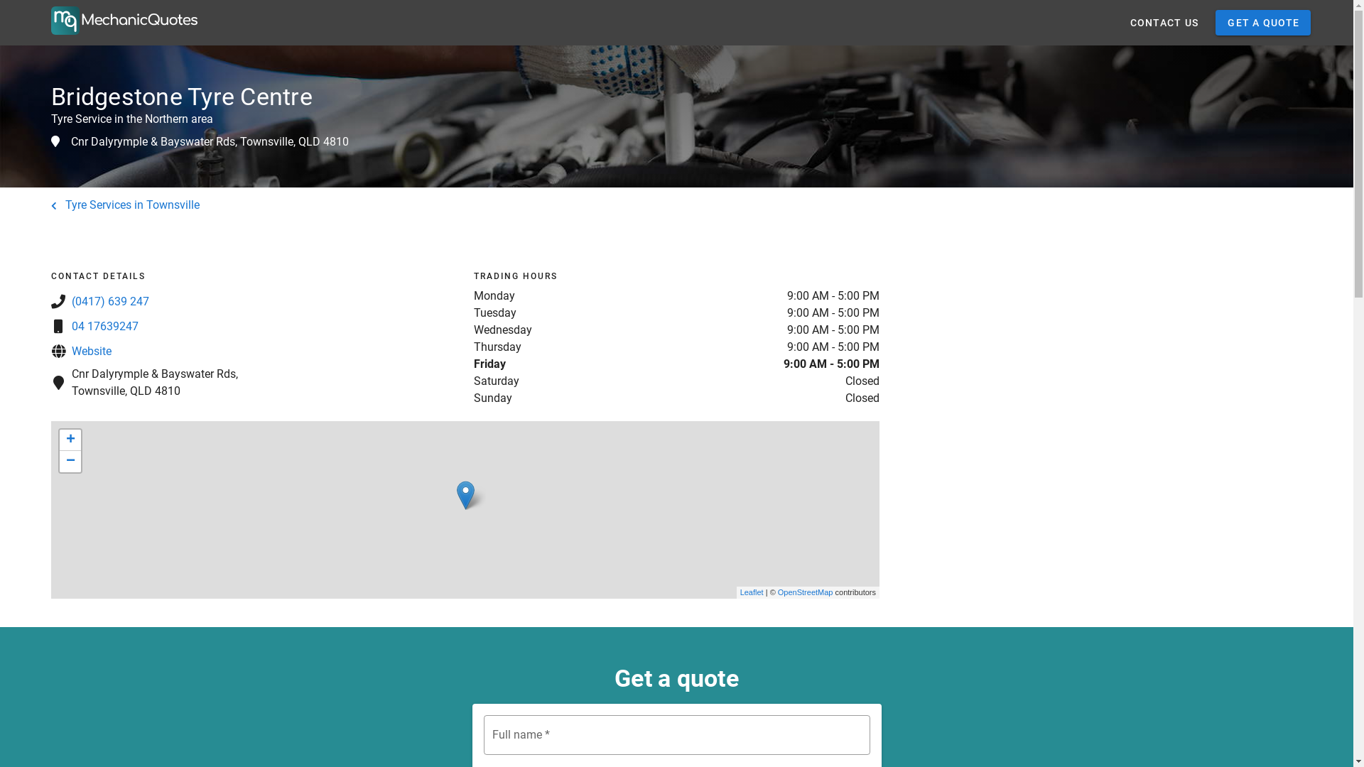 This screenshot has height=767, width=1364. I want to click on OpenStreetMap, so click(806, 592).